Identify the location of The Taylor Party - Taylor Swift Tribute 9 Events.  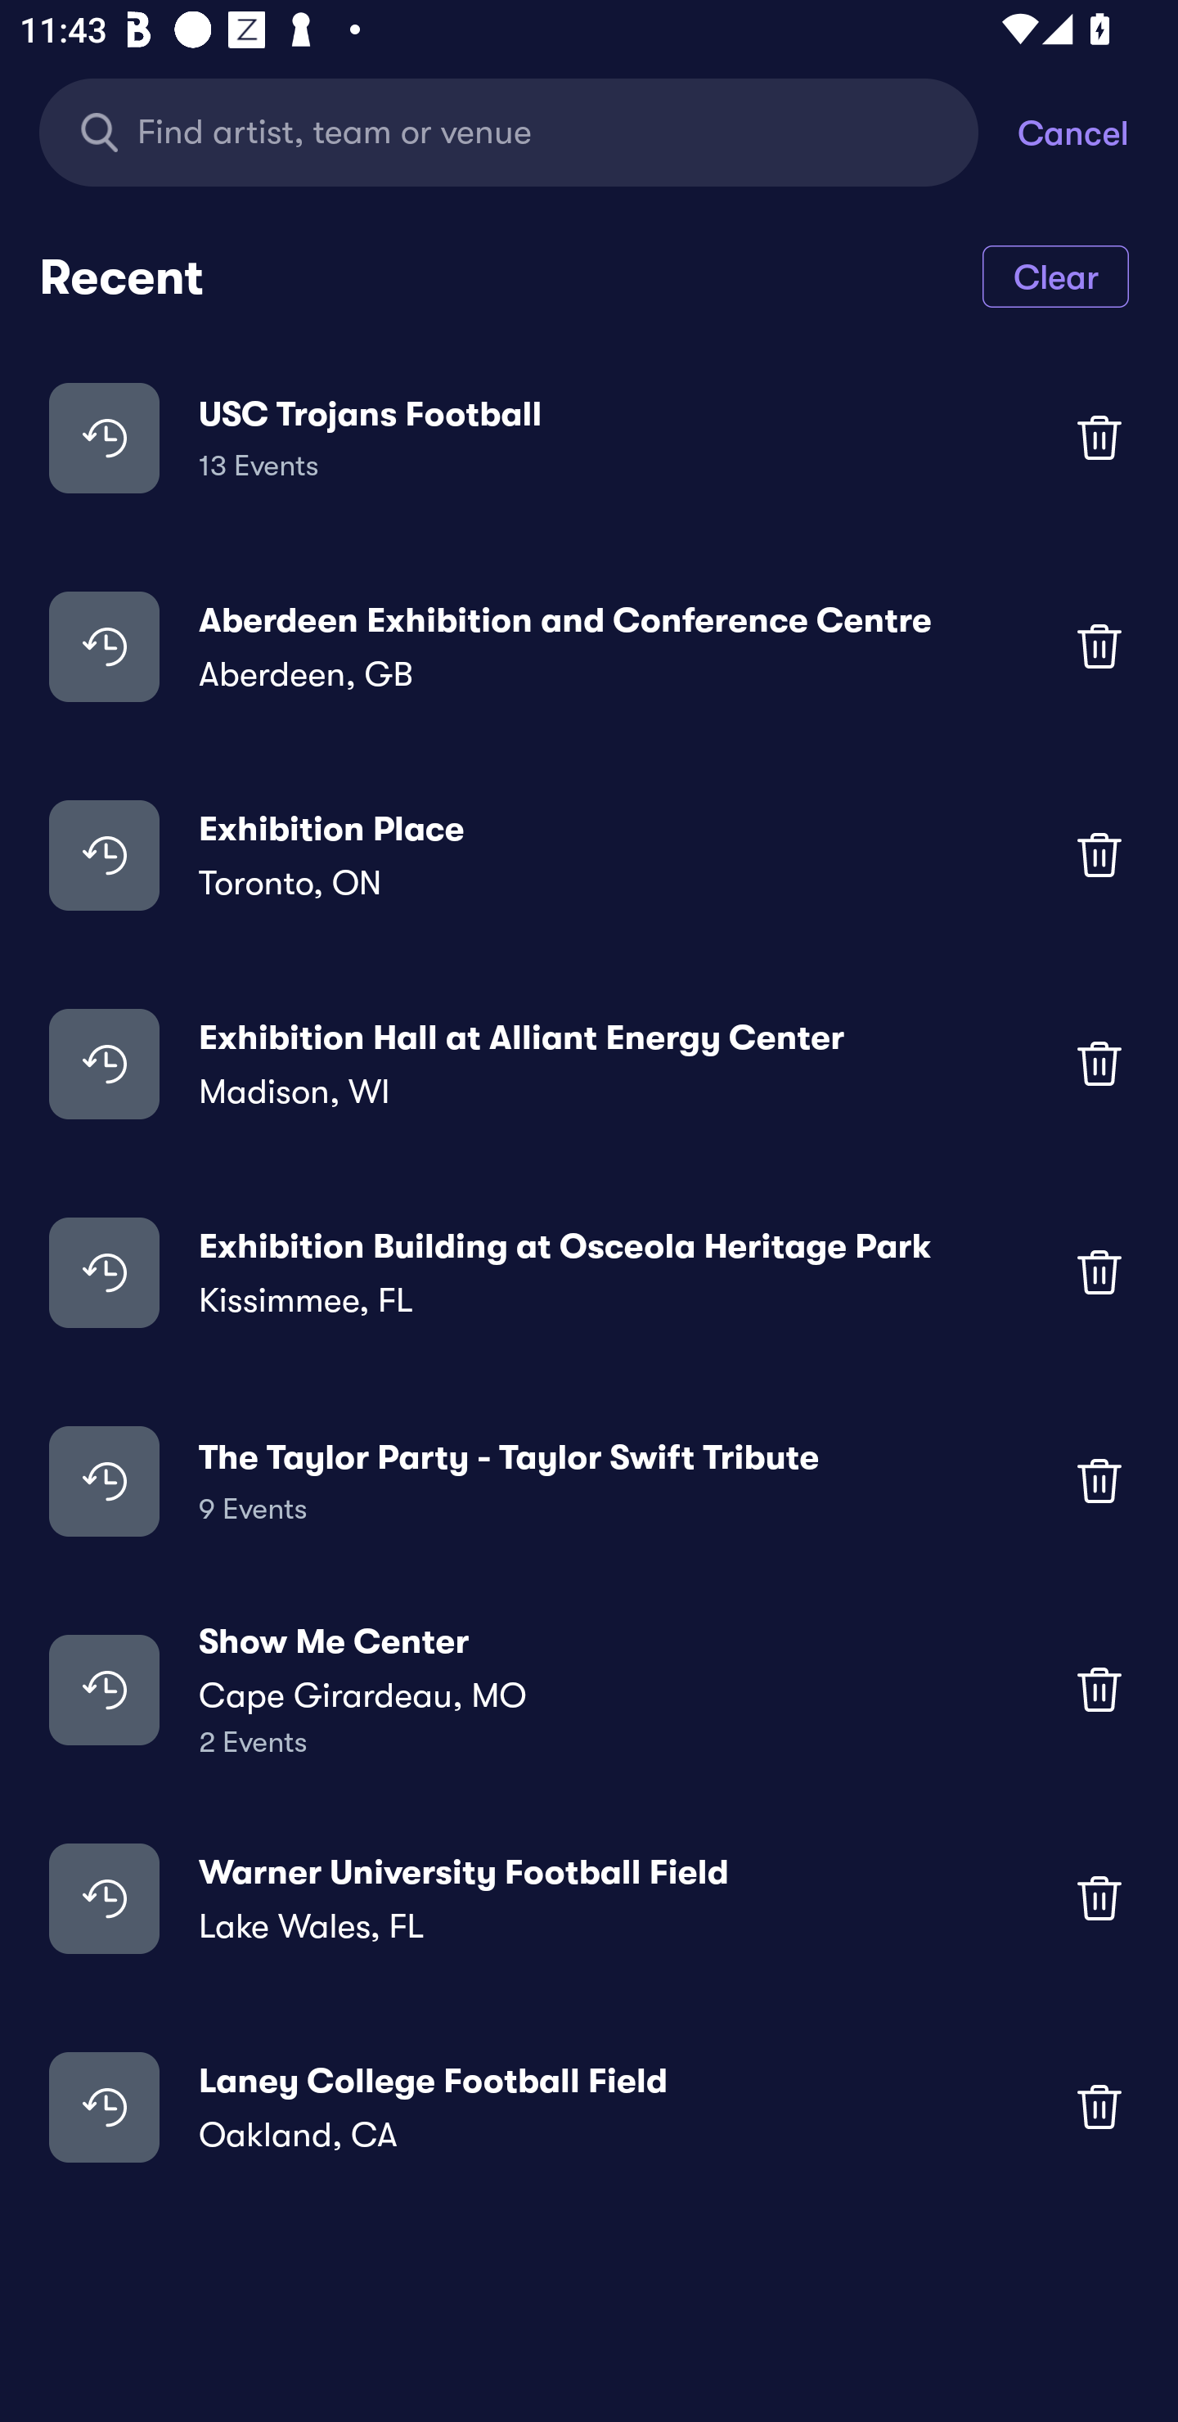
(589, 1481).